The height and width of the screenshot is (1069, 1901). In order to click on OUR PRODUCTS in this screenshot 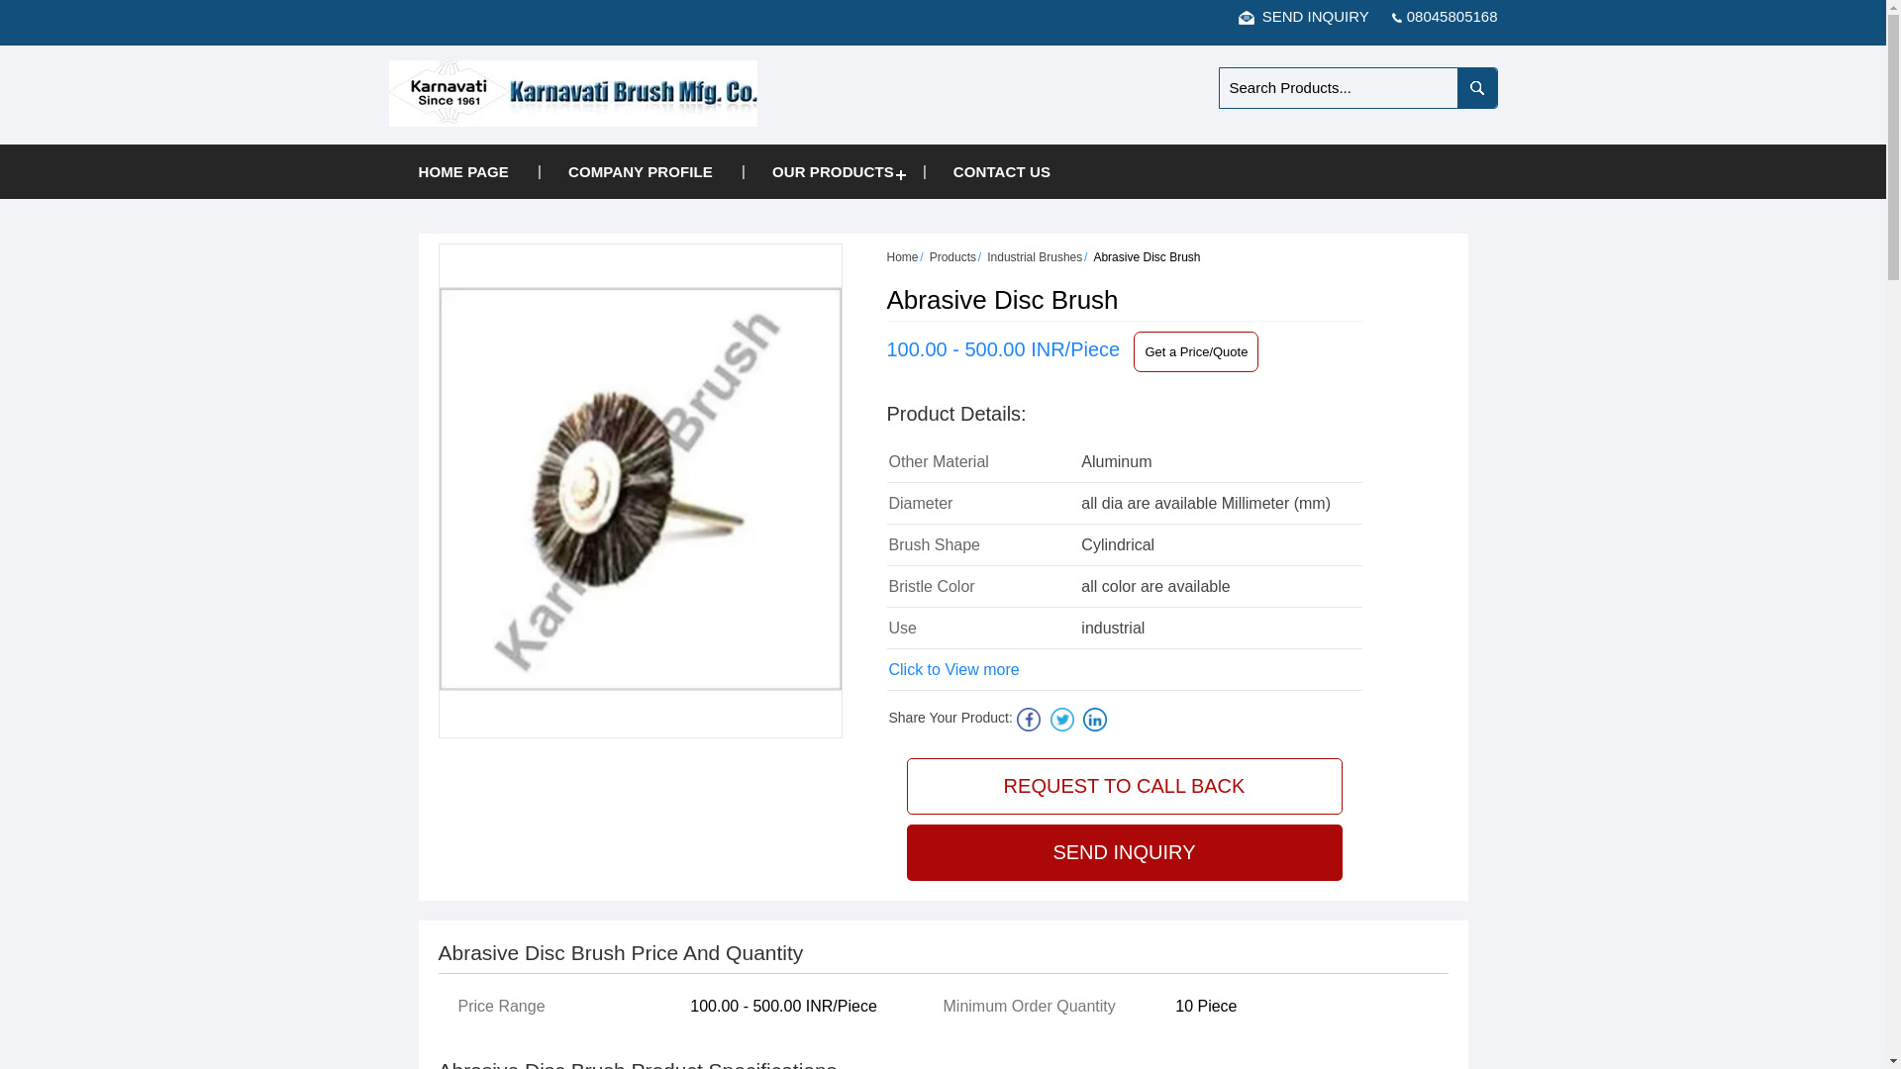, I will do `click(834, 170)`.